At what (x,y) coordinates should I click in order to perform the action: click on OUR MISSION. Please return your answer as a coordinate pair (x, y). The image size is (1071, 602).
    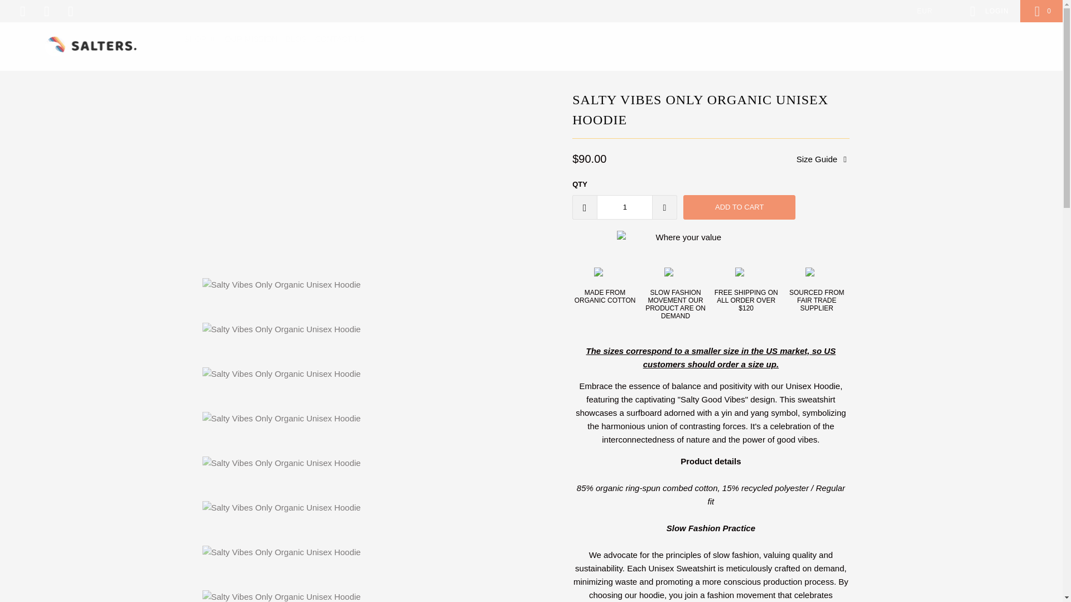
    Looking at the image, I should click on (251, 39).